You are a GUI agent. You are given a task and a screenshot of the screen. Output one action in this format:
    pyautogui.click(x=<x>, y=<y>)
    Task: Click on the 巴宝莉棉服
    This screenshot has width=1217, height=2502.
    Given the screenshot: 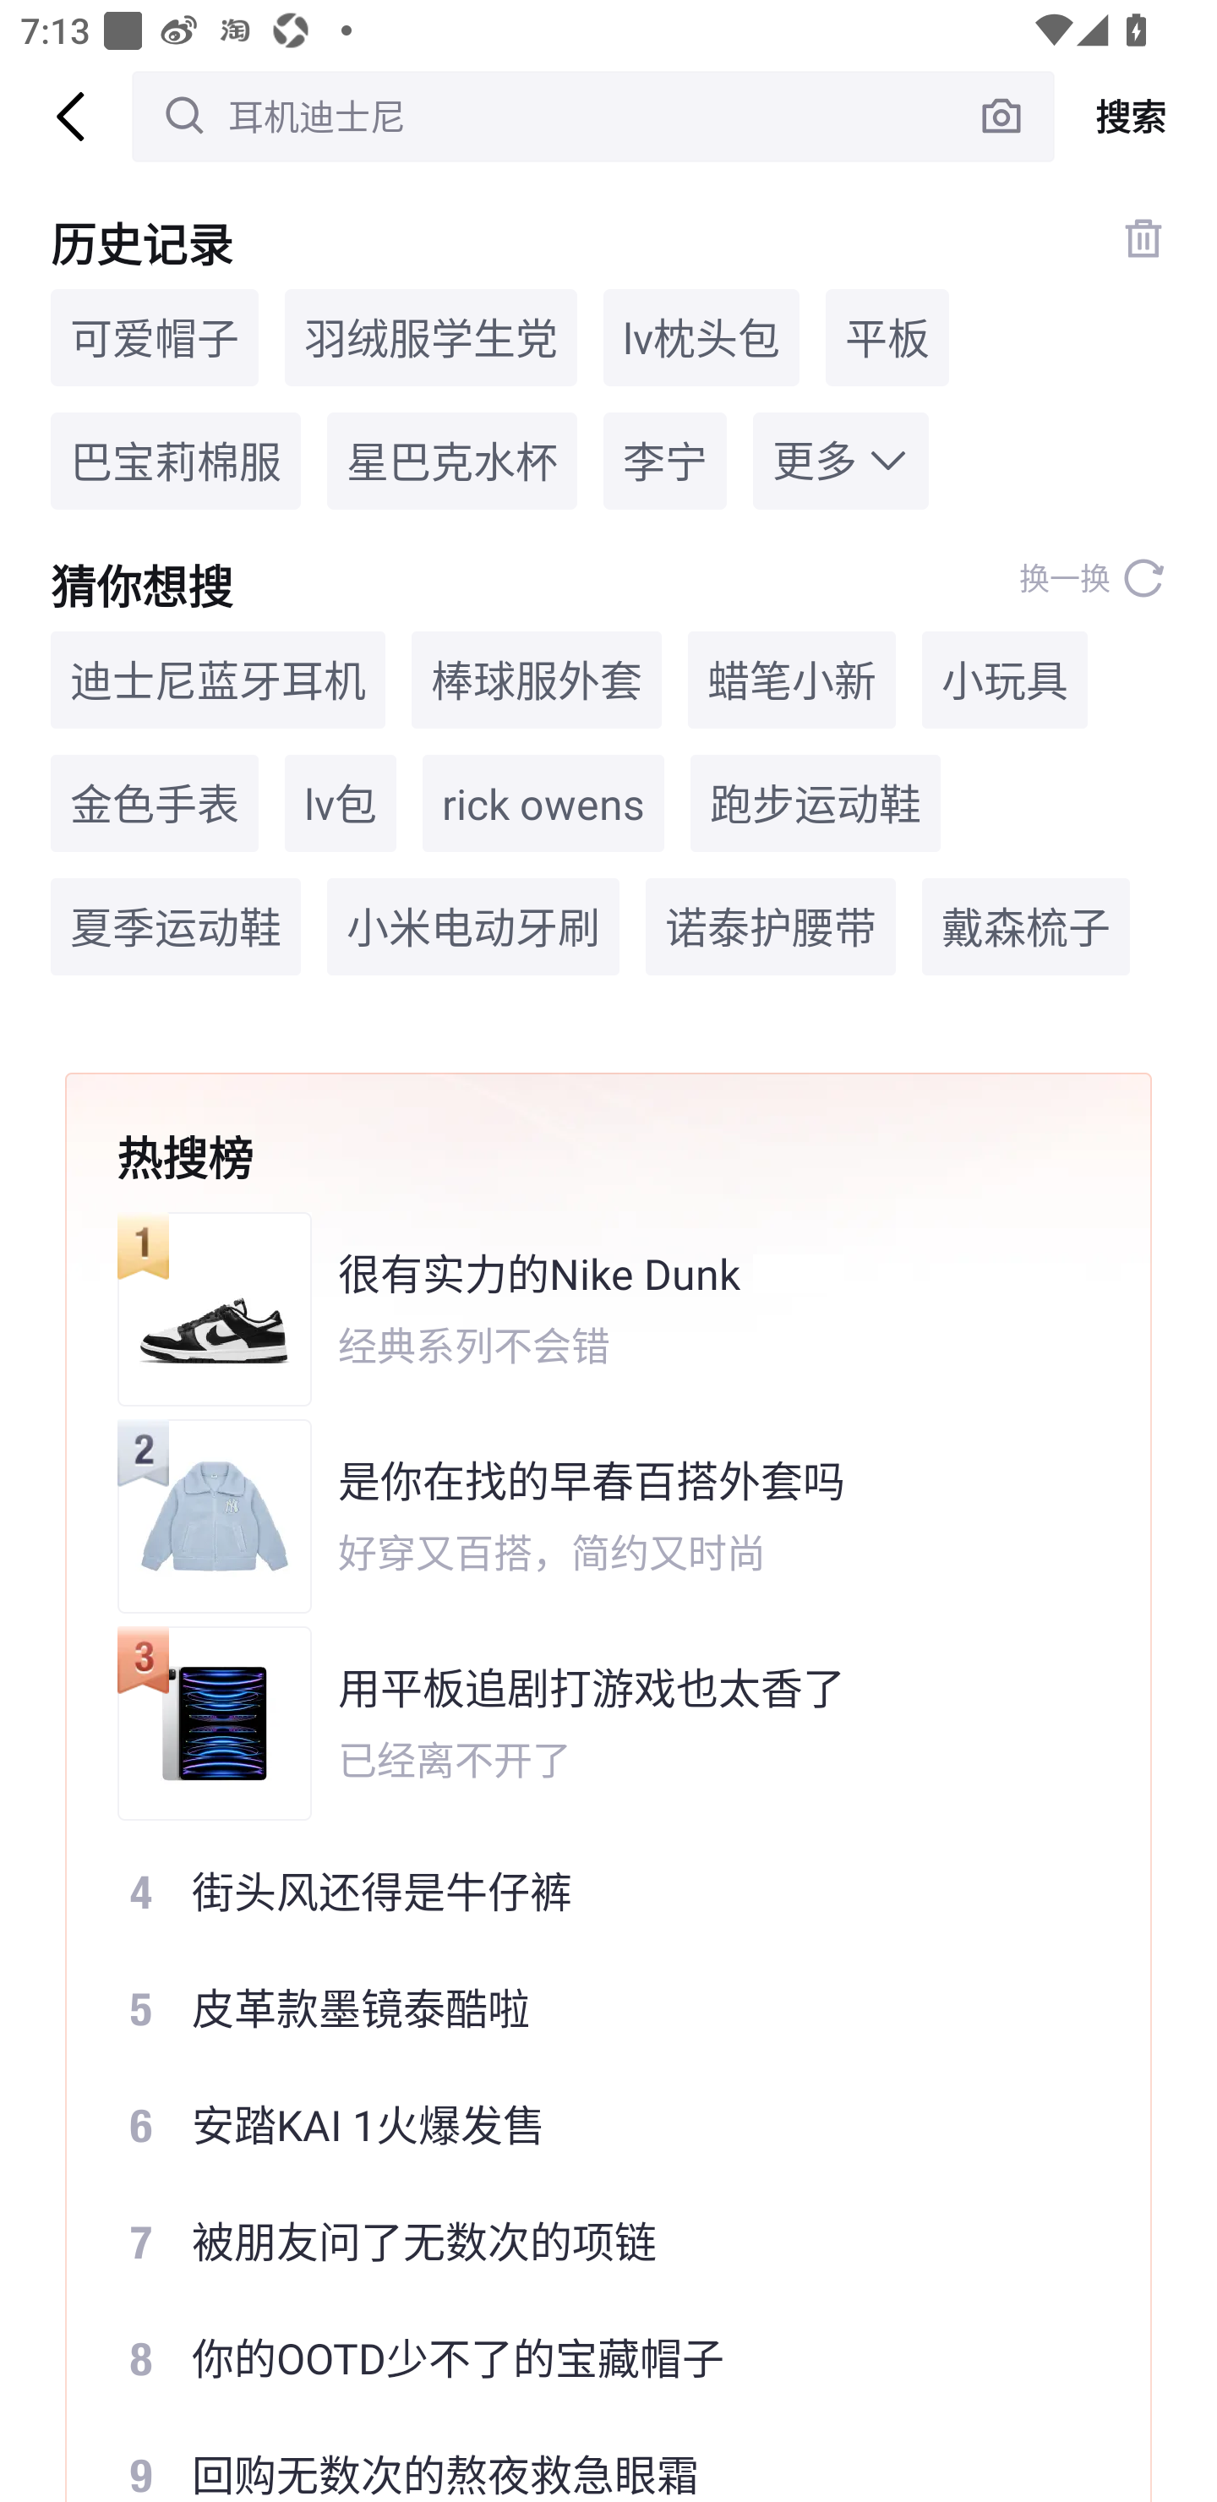 What is the action you would take?
    pyautogui.click(x=176, y=462)
    